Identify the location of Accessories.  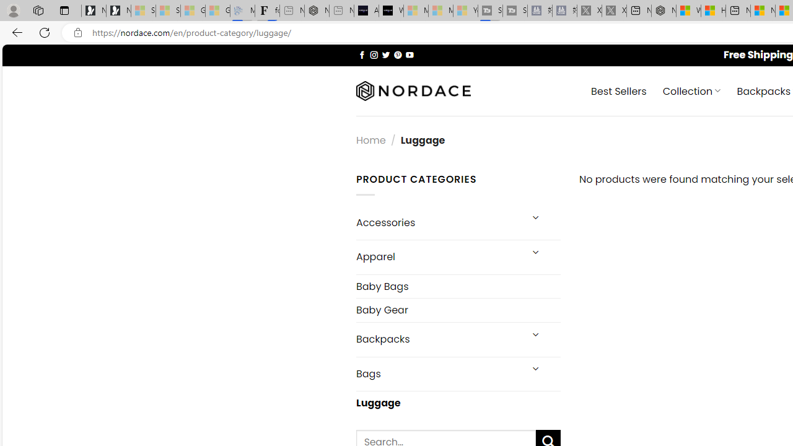
(437, 222).